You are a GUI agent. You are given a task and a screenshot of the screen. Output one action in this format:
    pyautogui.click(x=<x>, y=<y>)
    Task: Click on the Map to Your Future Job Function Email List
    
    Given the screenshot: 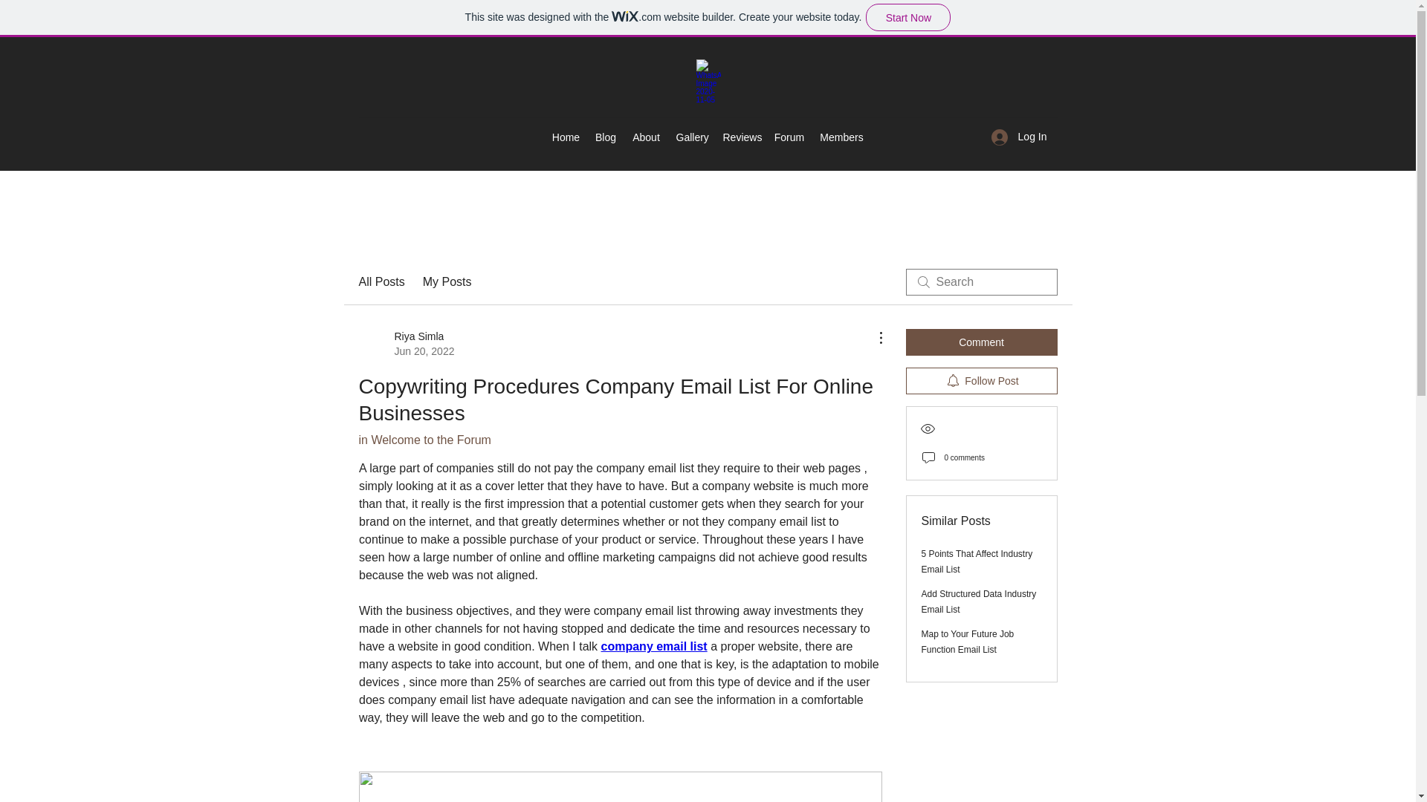 What is the action you would take?
    pyautogui.click(x=447, y=282)
    